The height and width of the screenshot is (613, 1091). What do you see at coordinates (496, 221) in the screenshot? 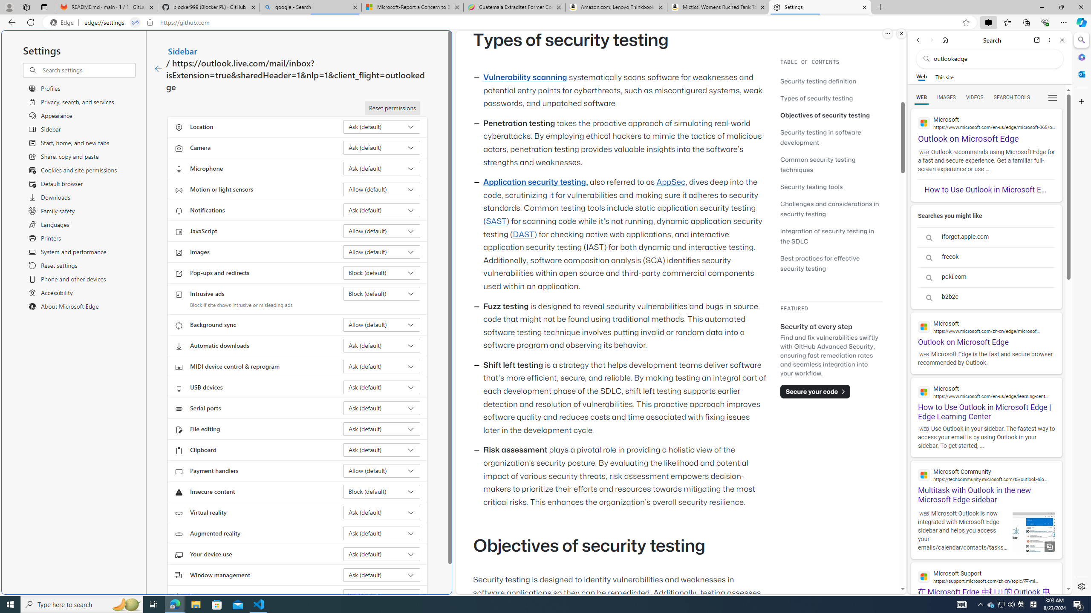
I see `SAST` at bounding box center [496, 221].